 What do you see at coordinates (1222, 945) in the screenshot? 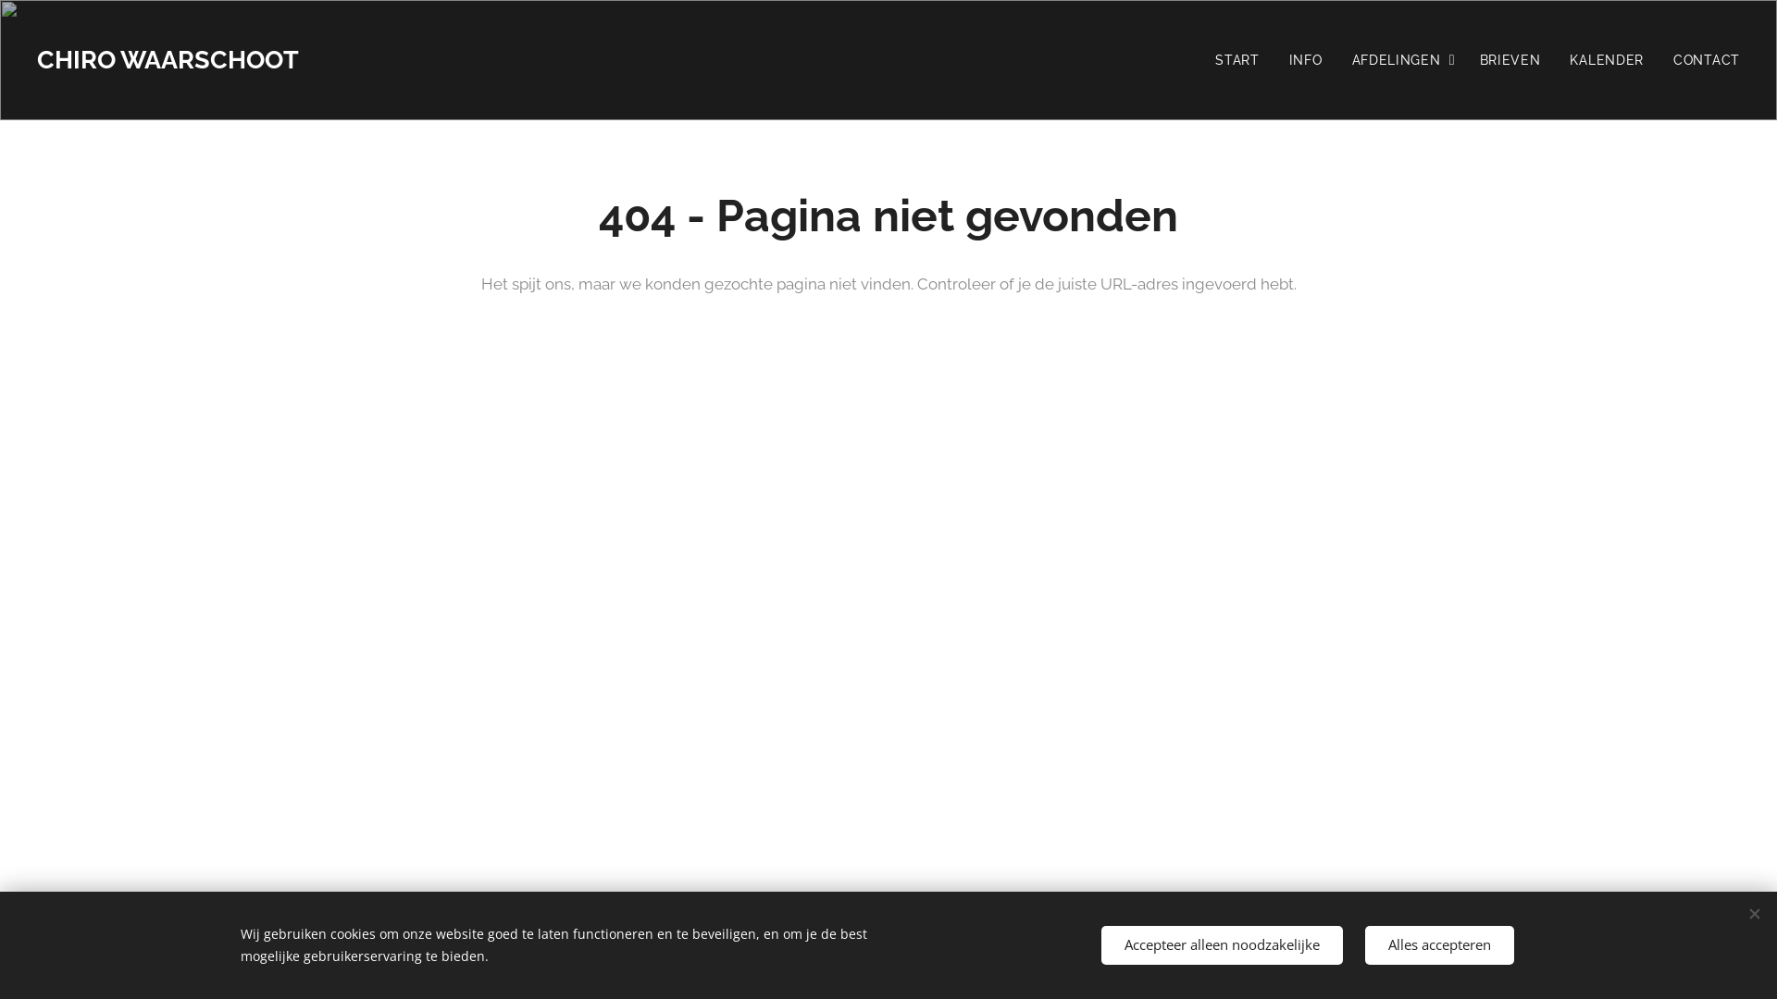
I see `Accepteer alleen noodzakelijke` at bounding box center [1222, 945].